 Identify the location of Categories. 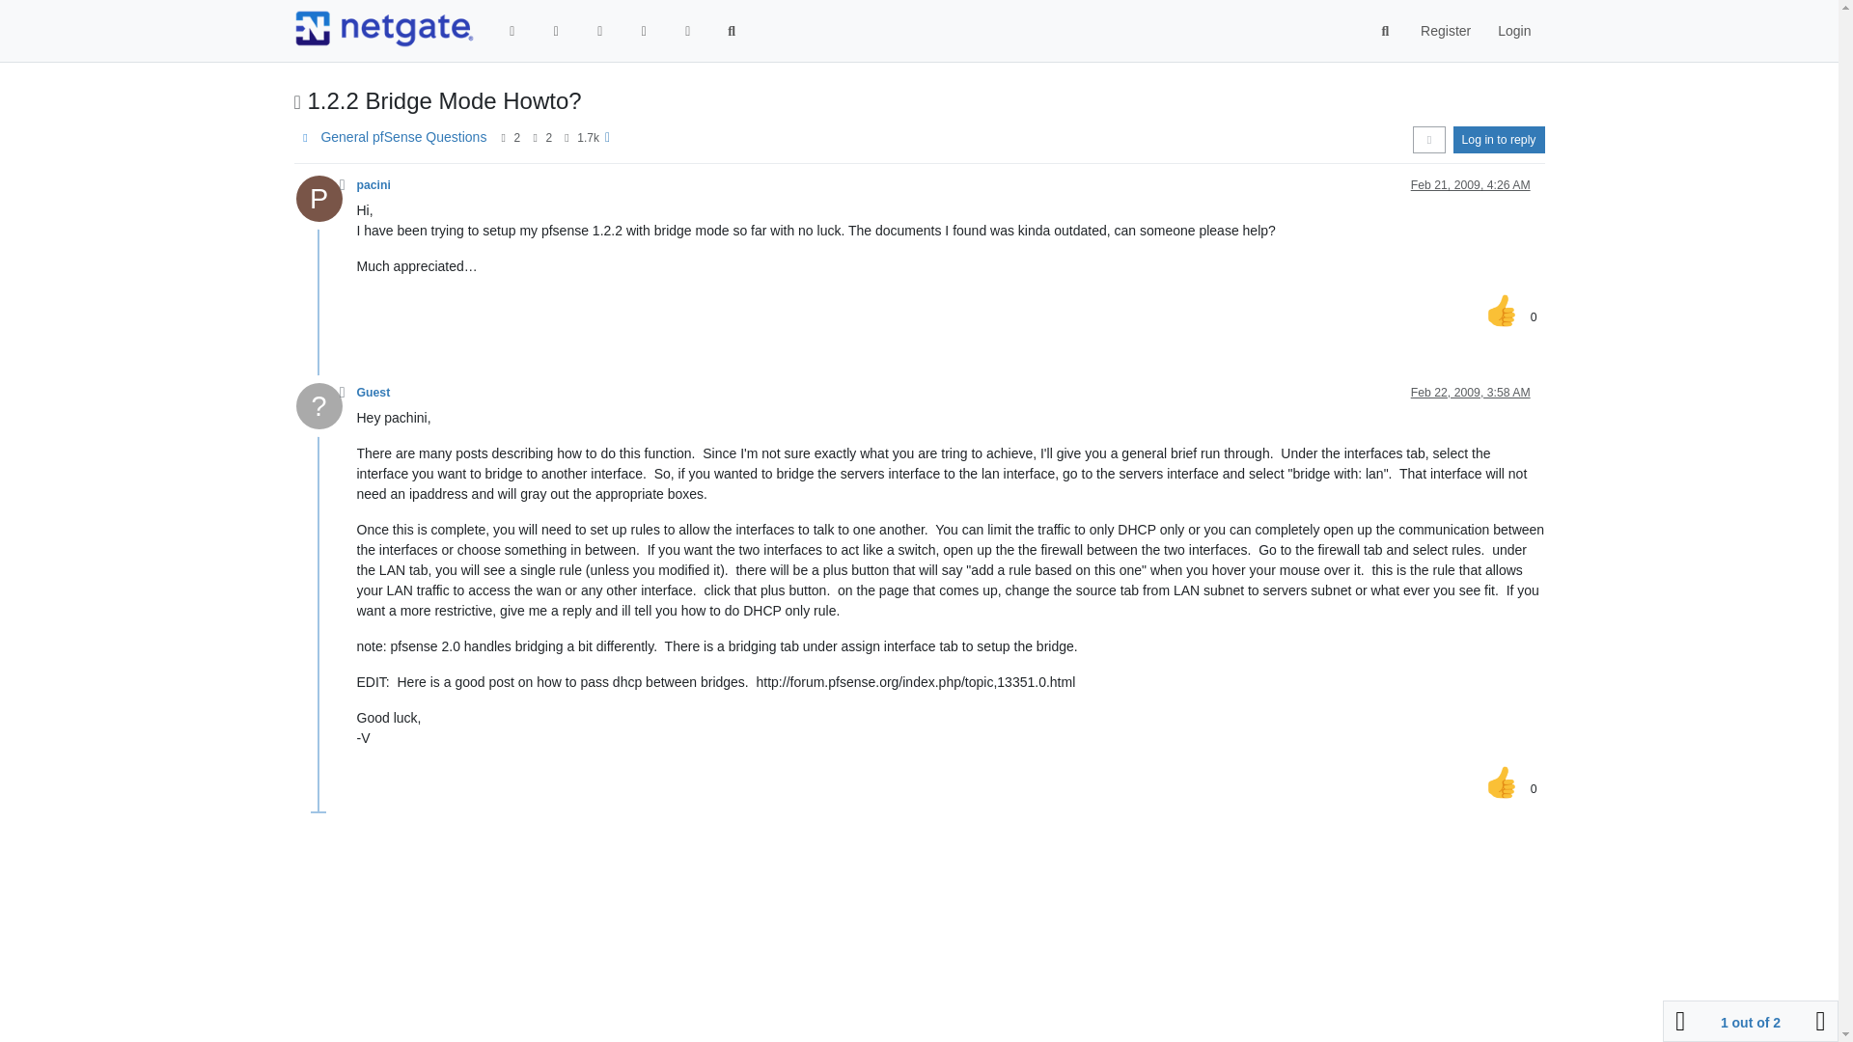
(512, 31).